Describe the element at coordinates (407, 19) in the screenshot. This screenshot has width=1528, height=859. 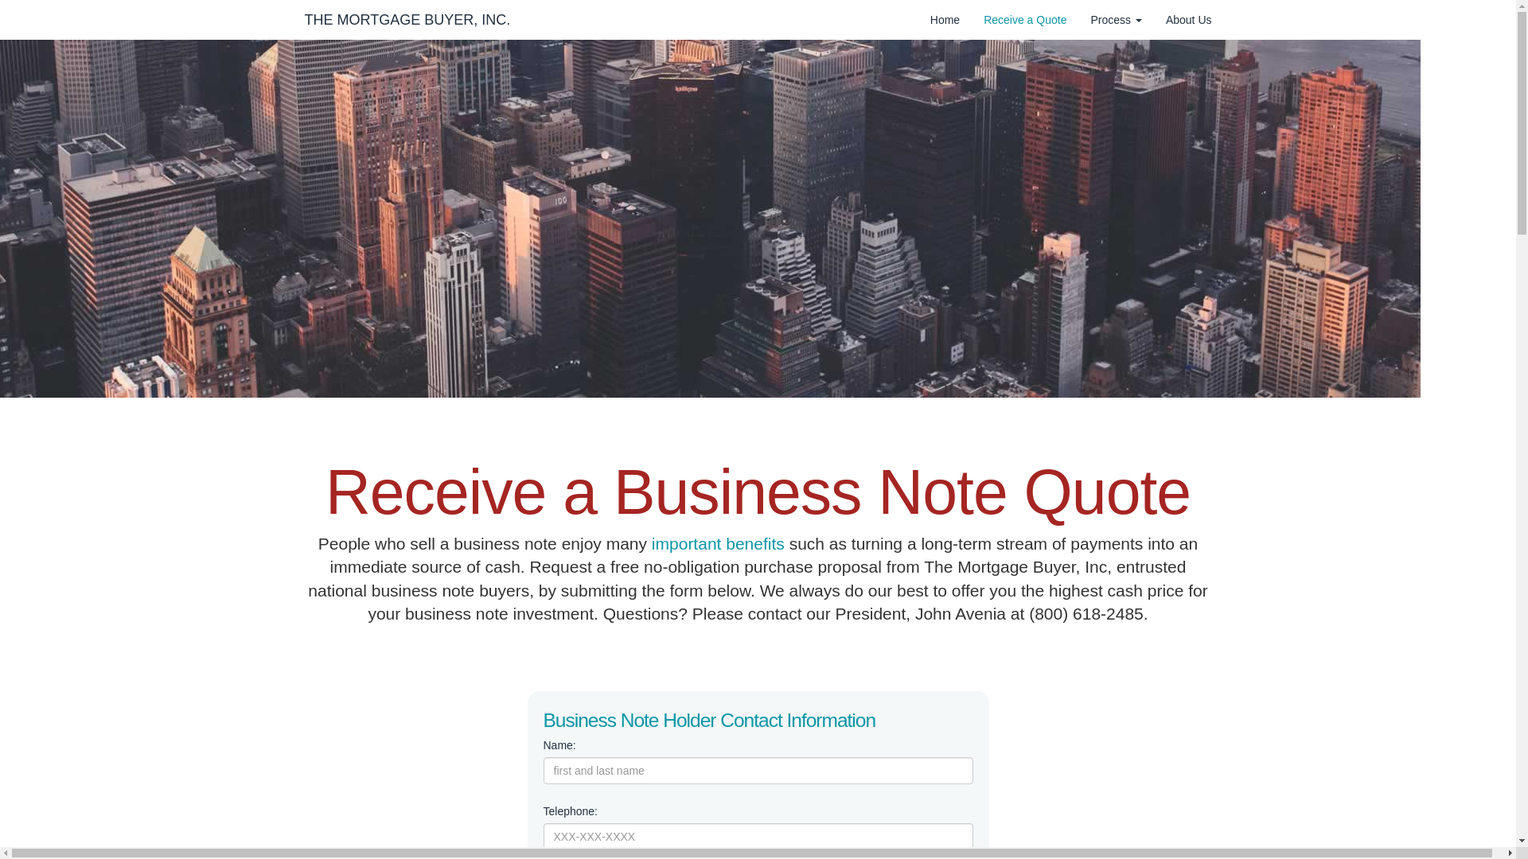
I see `THE MORTGAGE BUYER, INC.` at that location.